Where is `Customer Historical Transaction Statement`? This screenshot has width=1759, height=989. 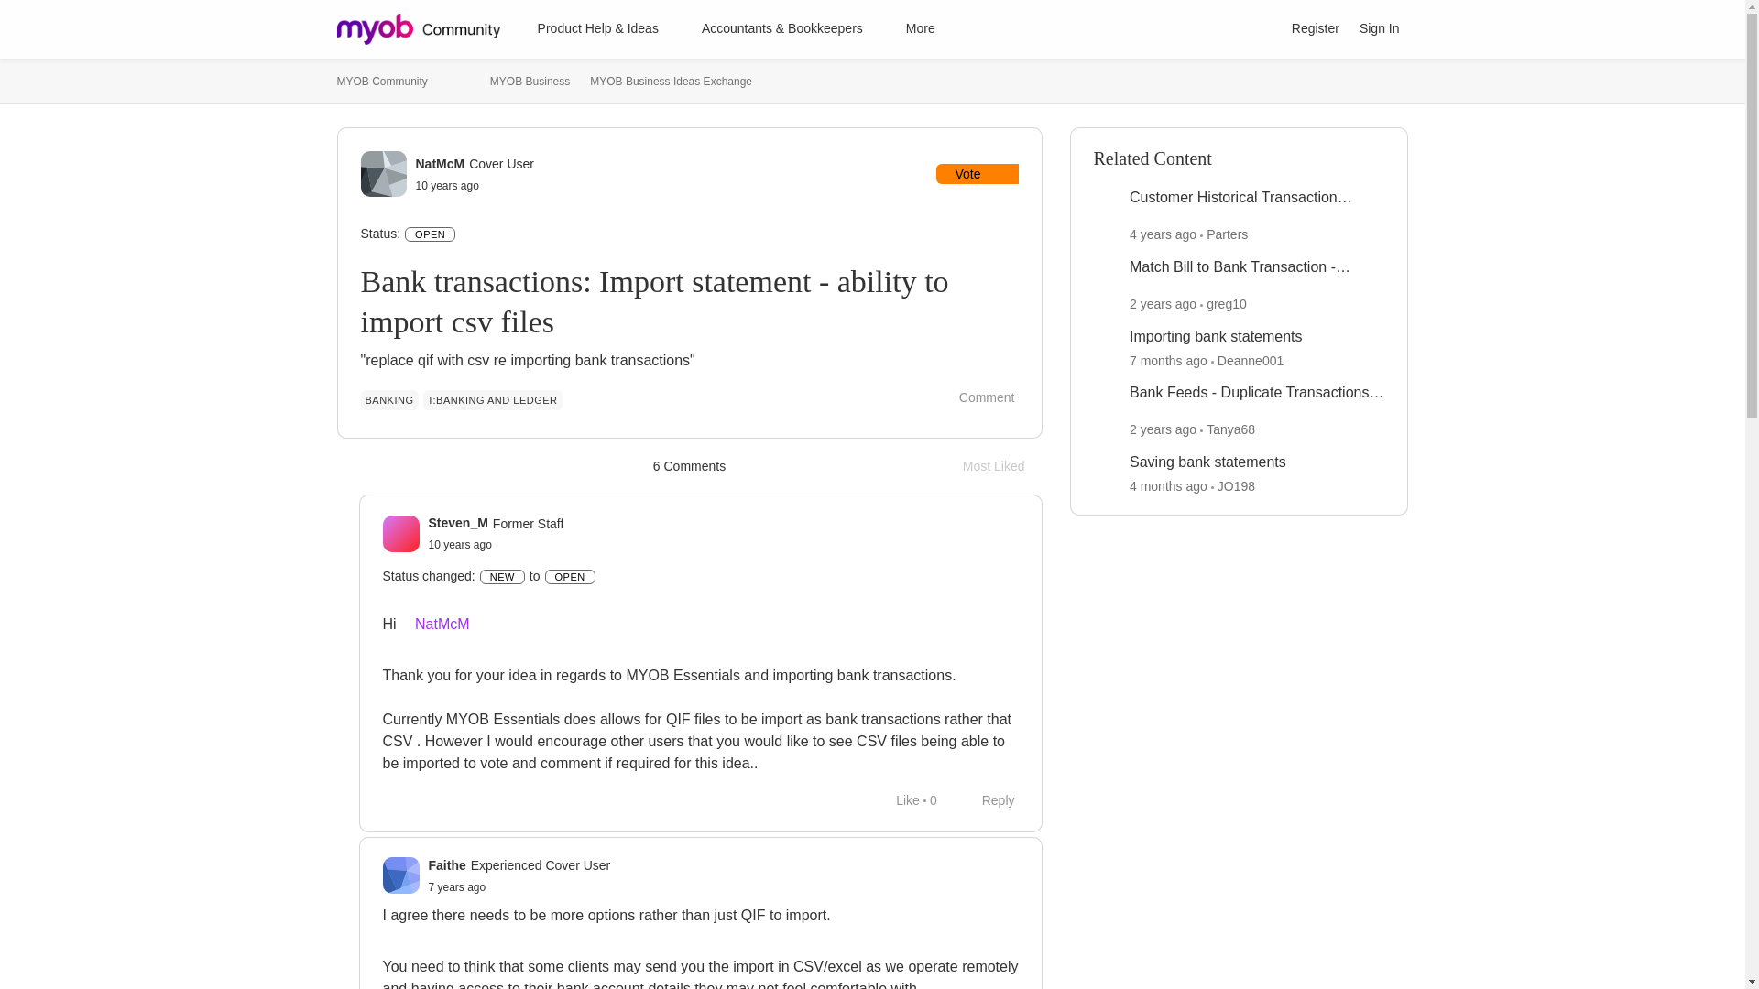 Customer Historical Transaction Statement is located at coordinates (1257, 198).